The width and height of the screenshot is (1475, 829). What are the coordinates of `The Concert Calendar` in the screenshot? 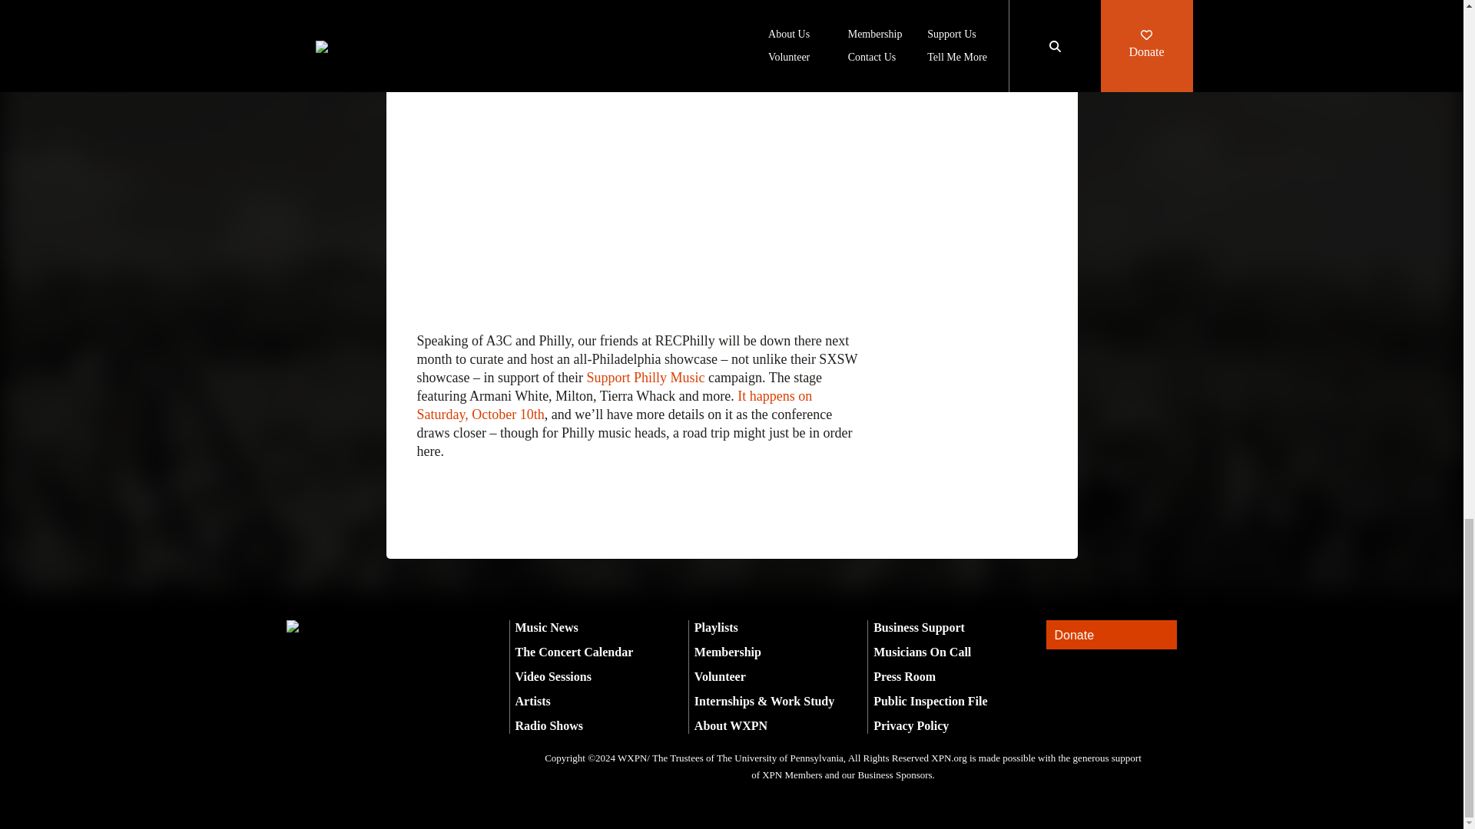 It's located at (573, 652).